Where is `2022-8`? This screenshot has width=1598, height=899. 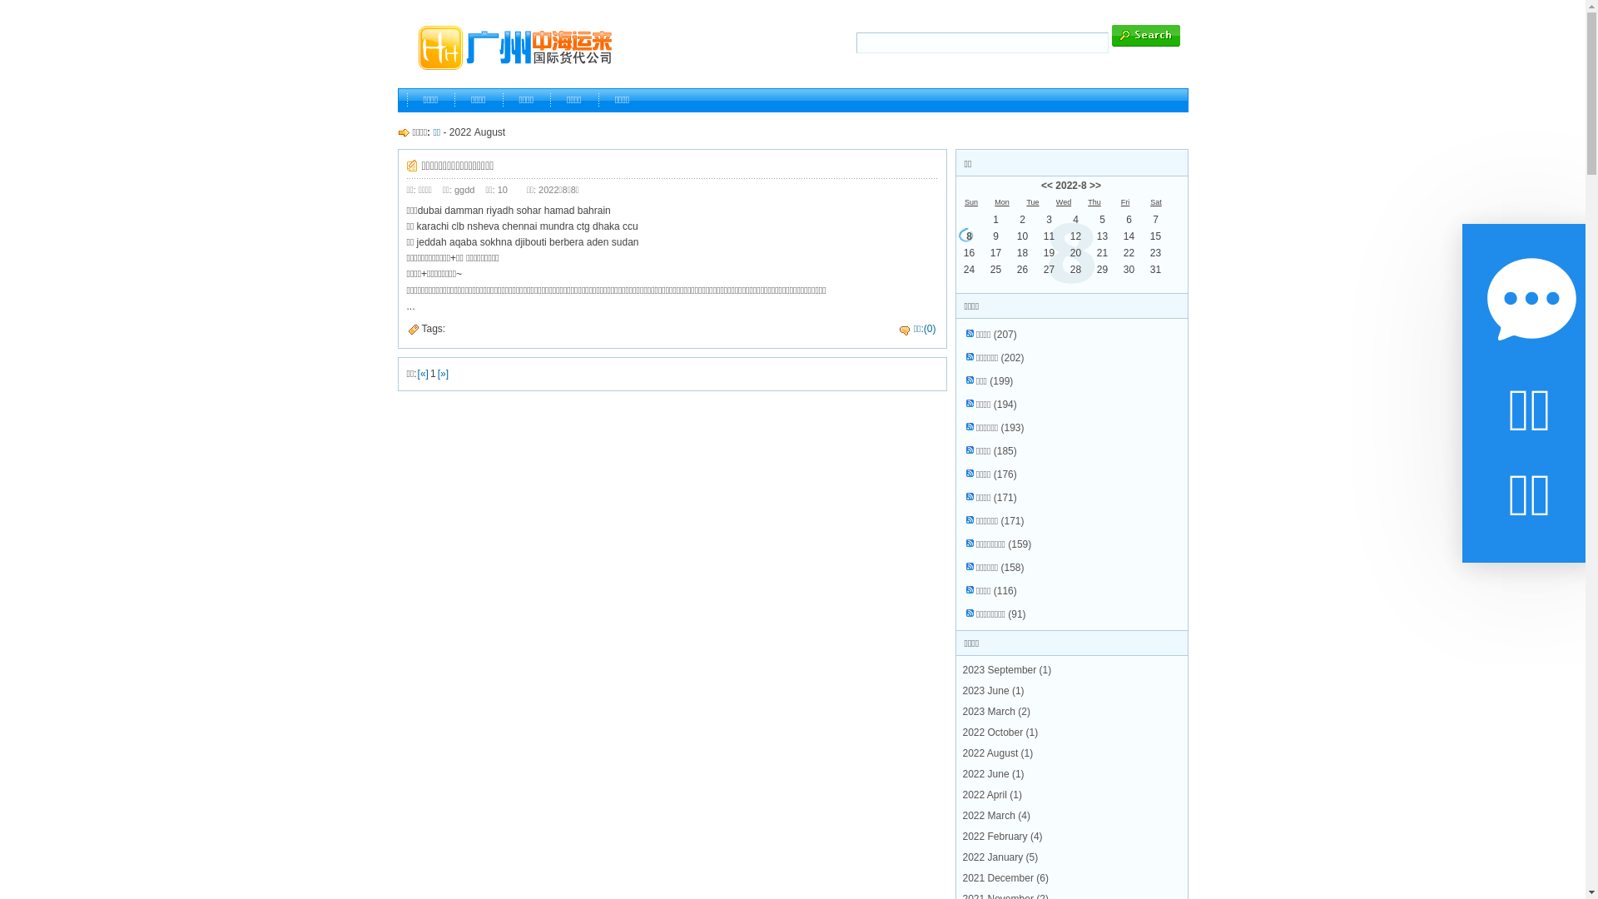
2022-8 is located at coordinates (1070, 186).